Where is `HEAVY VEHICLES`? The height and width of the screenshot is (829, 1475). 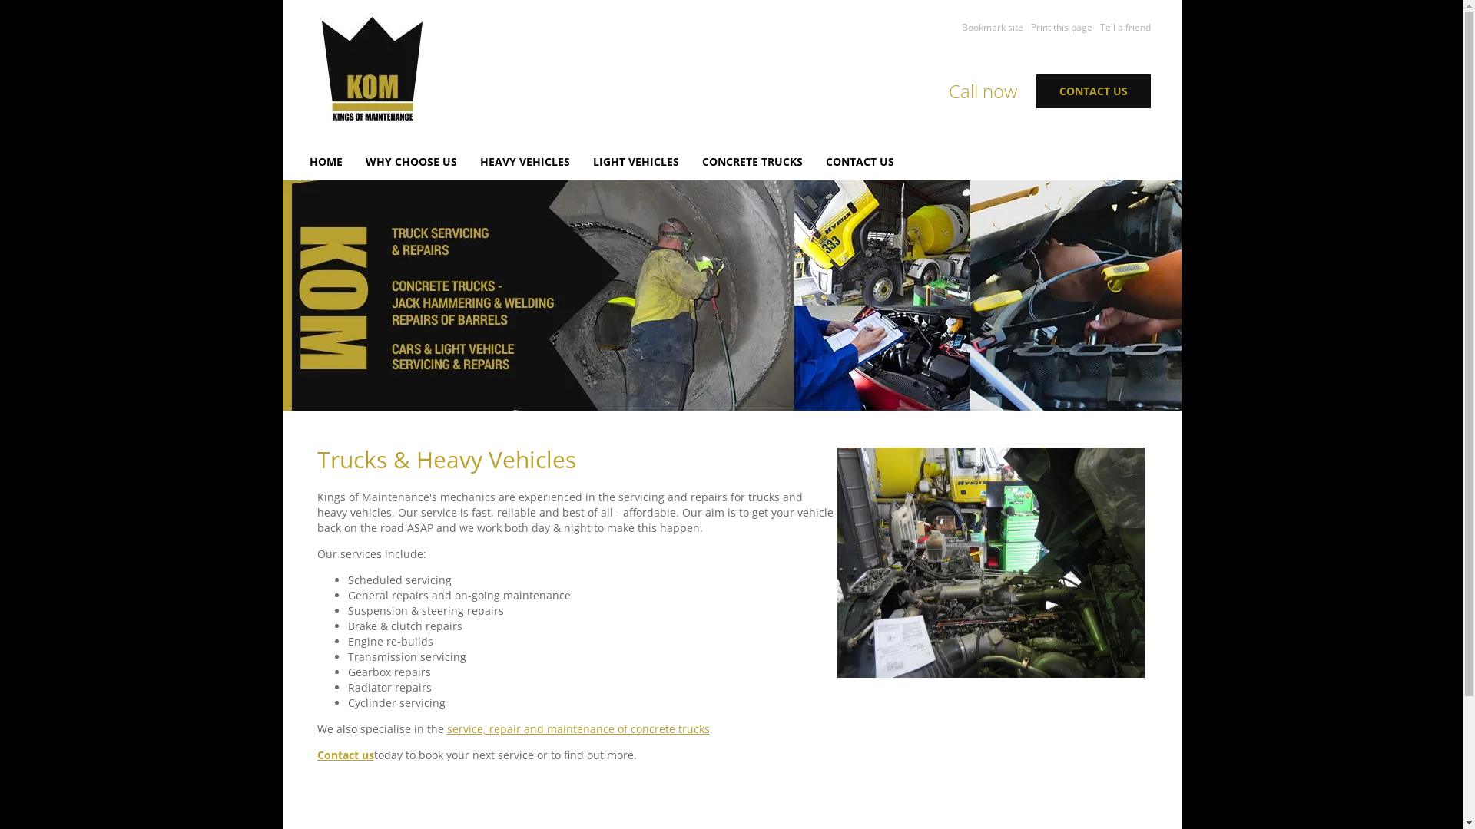 HEAVY VEHICLES is located at coordinates (524, 161).